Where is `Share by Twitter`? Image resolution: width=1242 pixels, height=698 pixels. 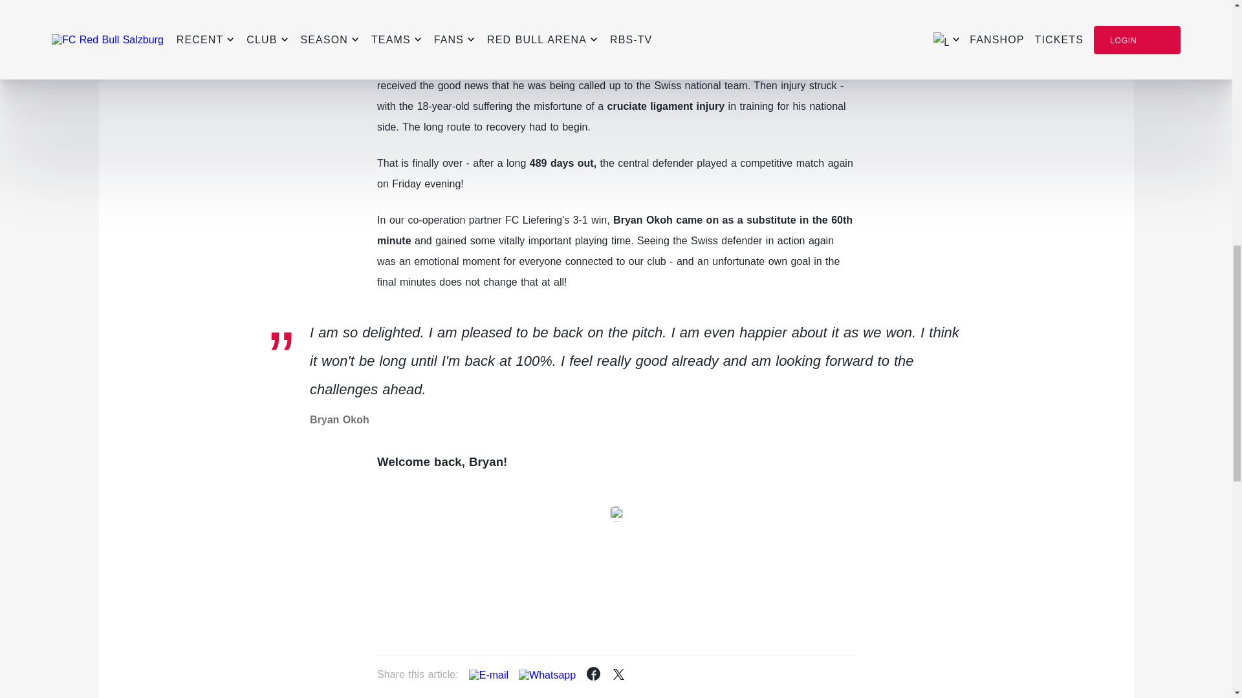
Share by Twitter is located at coordinates (625, 672).